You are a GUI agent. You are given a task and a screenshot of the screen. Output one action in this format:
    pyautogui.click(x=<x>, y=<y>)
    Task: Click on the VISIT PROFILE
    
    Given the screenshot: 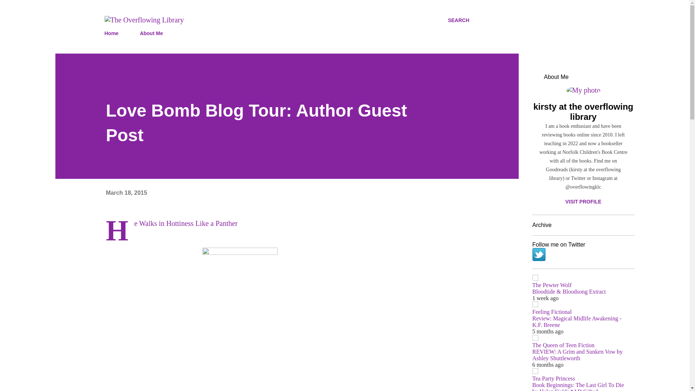 What is the action you would take?
    pyautogui.click(x=583, y=201)
    